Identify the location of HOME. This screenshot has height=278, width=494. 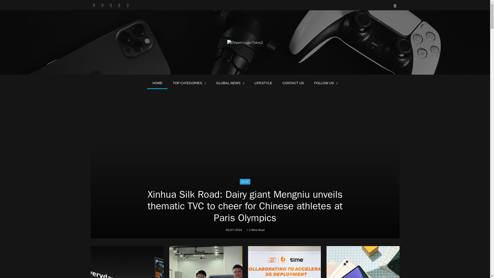
(157, 83).